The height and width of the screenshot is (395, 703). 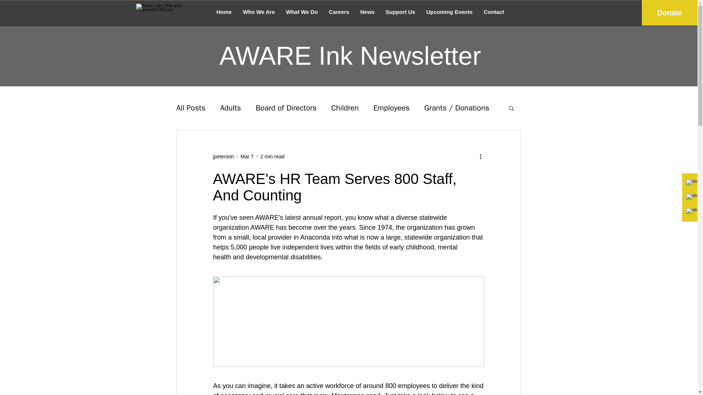 What do you see at coordinates (259, 12) in the screenshot?
I see `Who We Are` at bounding box center [259, 12].